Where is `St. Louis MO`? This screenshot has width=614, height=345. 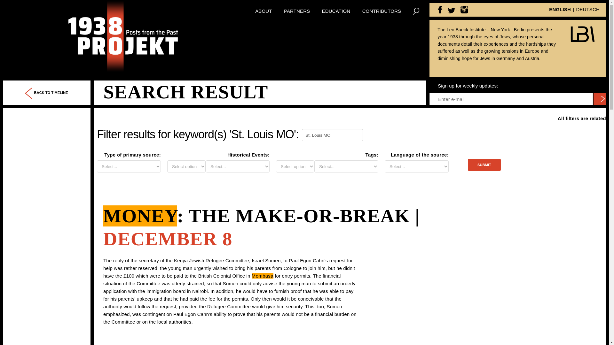 St. Louis MO is located at coordinates (332, 135).